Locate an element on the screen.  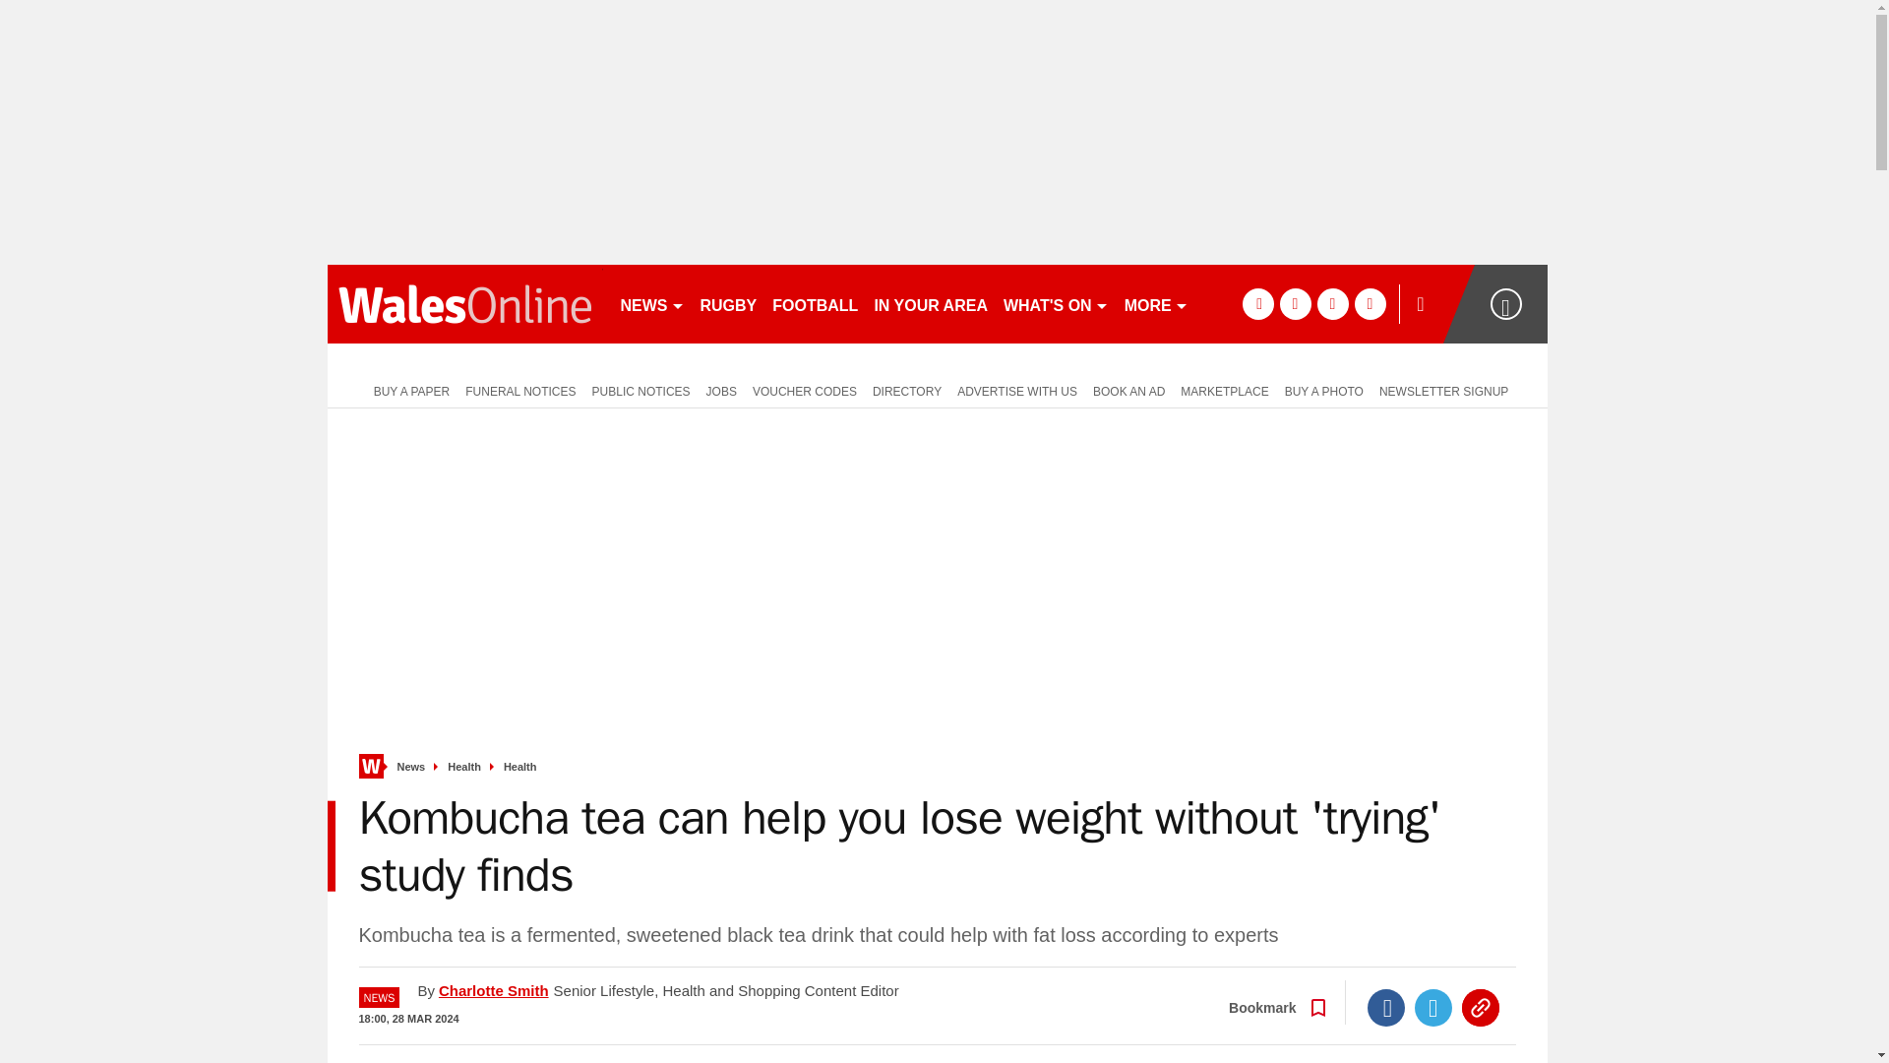
twitter is located at coordinates (1295, 303).